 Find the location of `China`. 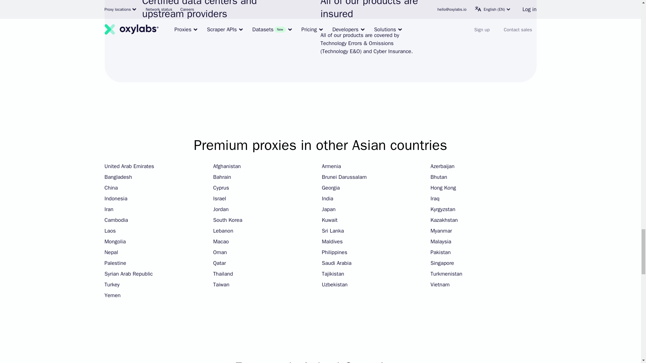

China is located at coordinates (111, 188).